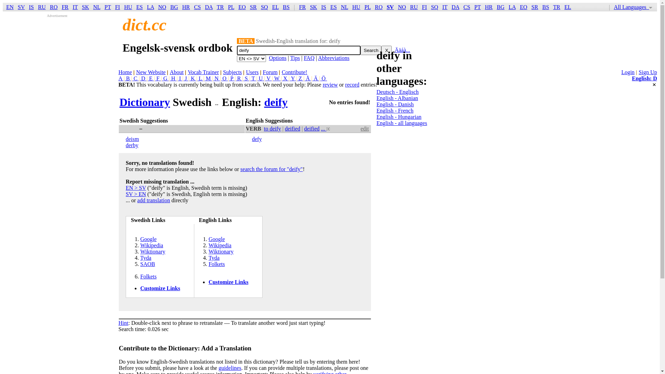 The image size is (665, 374). What do you see at coordinates (128, 7) in the screenshot?
I see `HU` at bounding box center [128, 7].